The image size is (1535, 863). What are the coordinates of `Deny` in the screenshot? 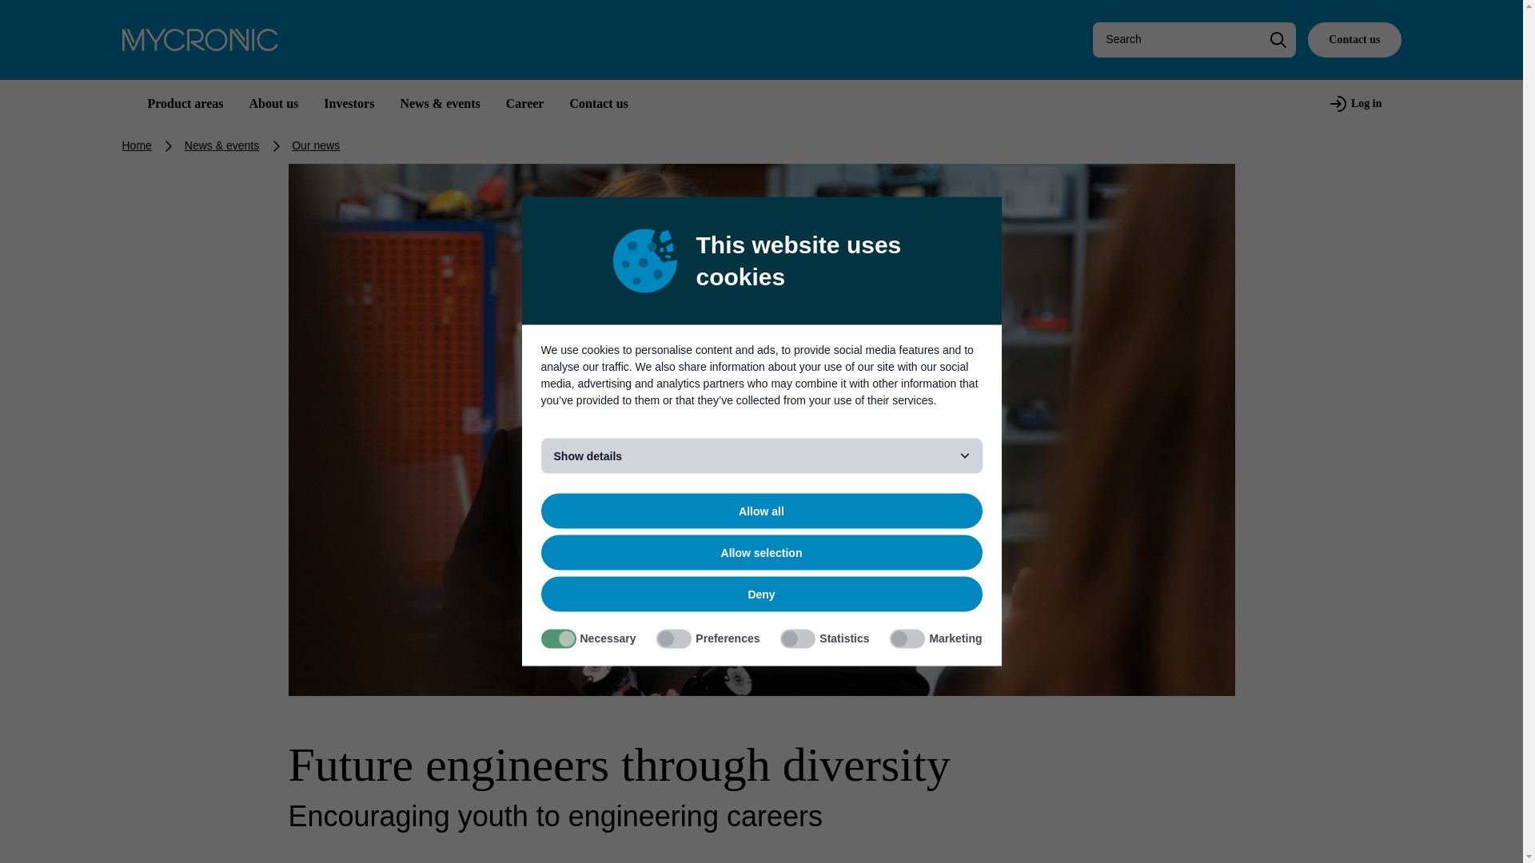 It's located at (761, 595).